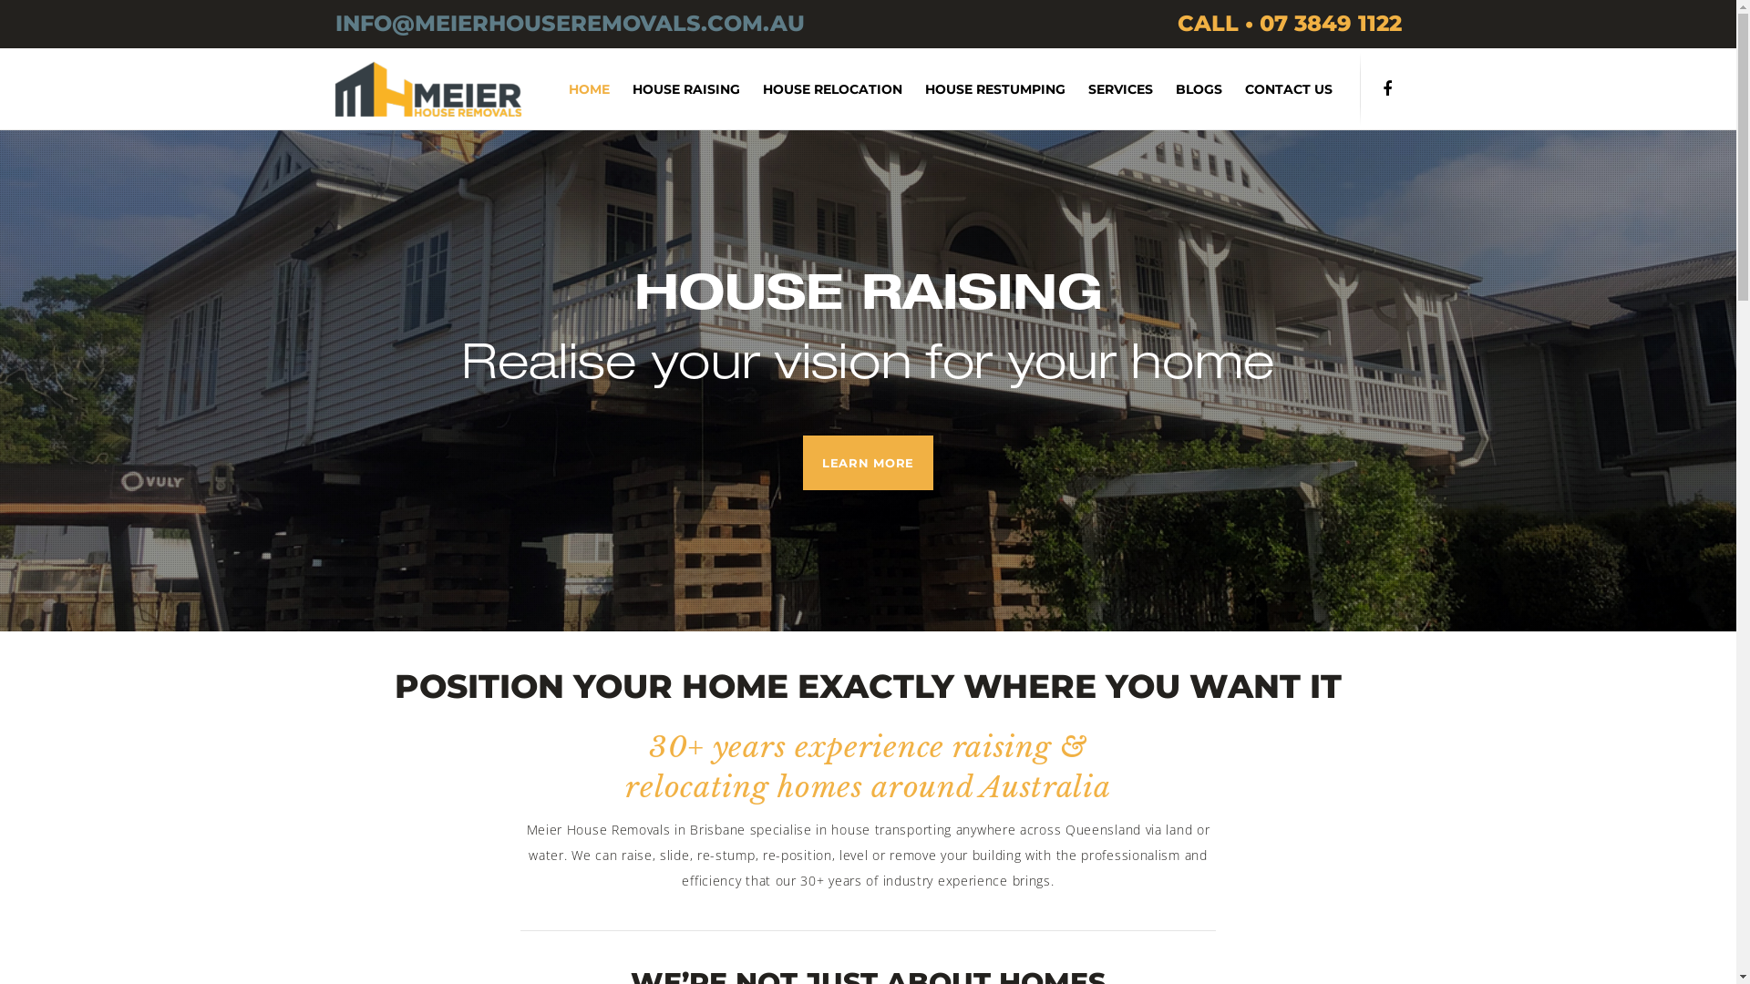 Image resolution: width=1750 pixels, height=984 pixels. I want to click on HOUSE RELOCATION, so click(821, 89).